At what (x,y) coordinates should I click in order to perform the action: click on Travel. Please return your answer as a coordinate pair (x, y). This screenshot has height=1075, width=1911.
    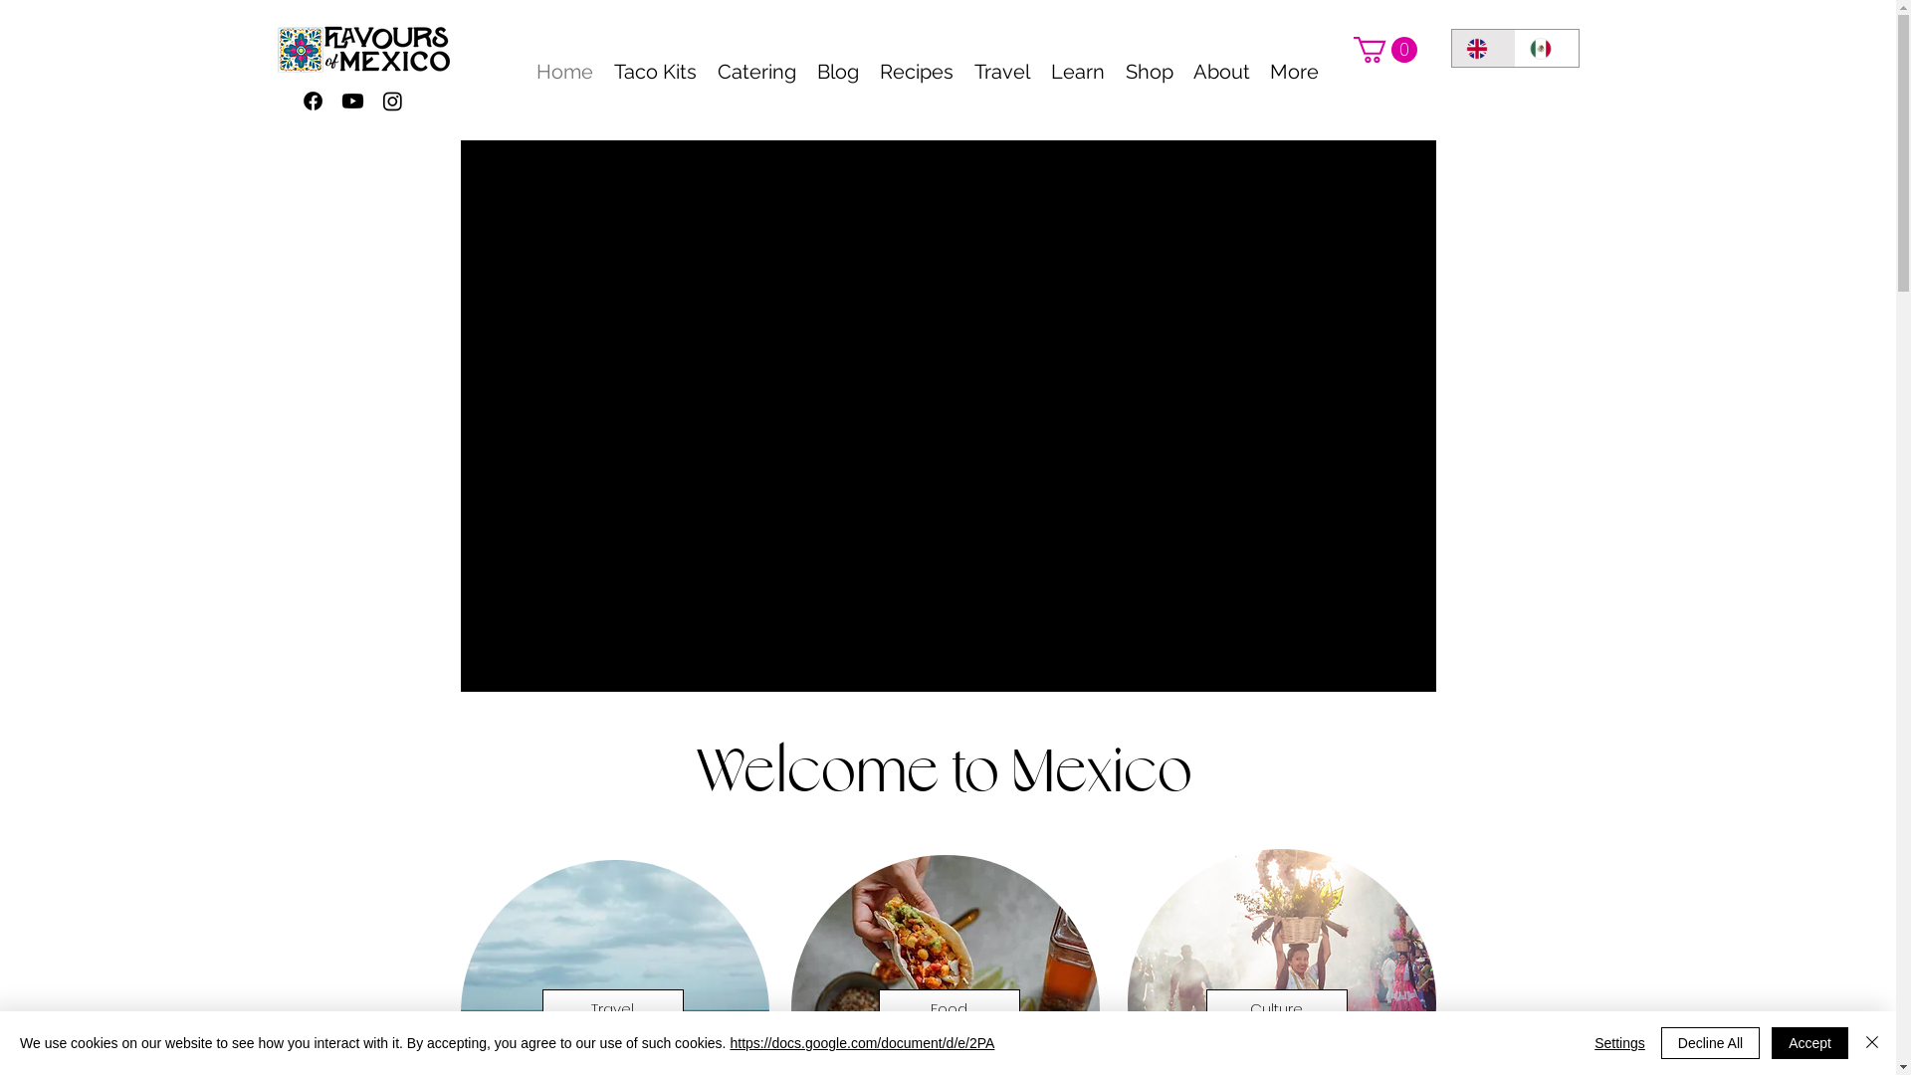
    Looking at the image, I should click on (612, 1009).